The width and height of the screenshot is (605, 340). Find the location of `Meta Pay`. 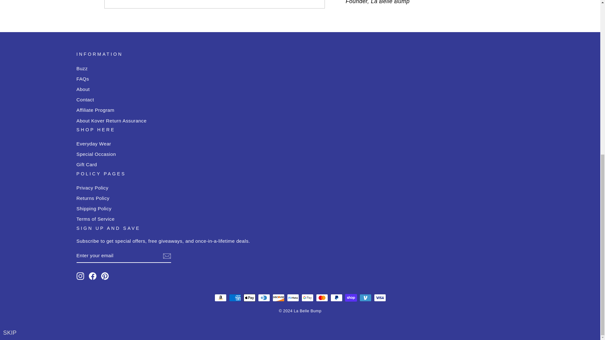

Meta Pay is located at coordinates (293, 298).